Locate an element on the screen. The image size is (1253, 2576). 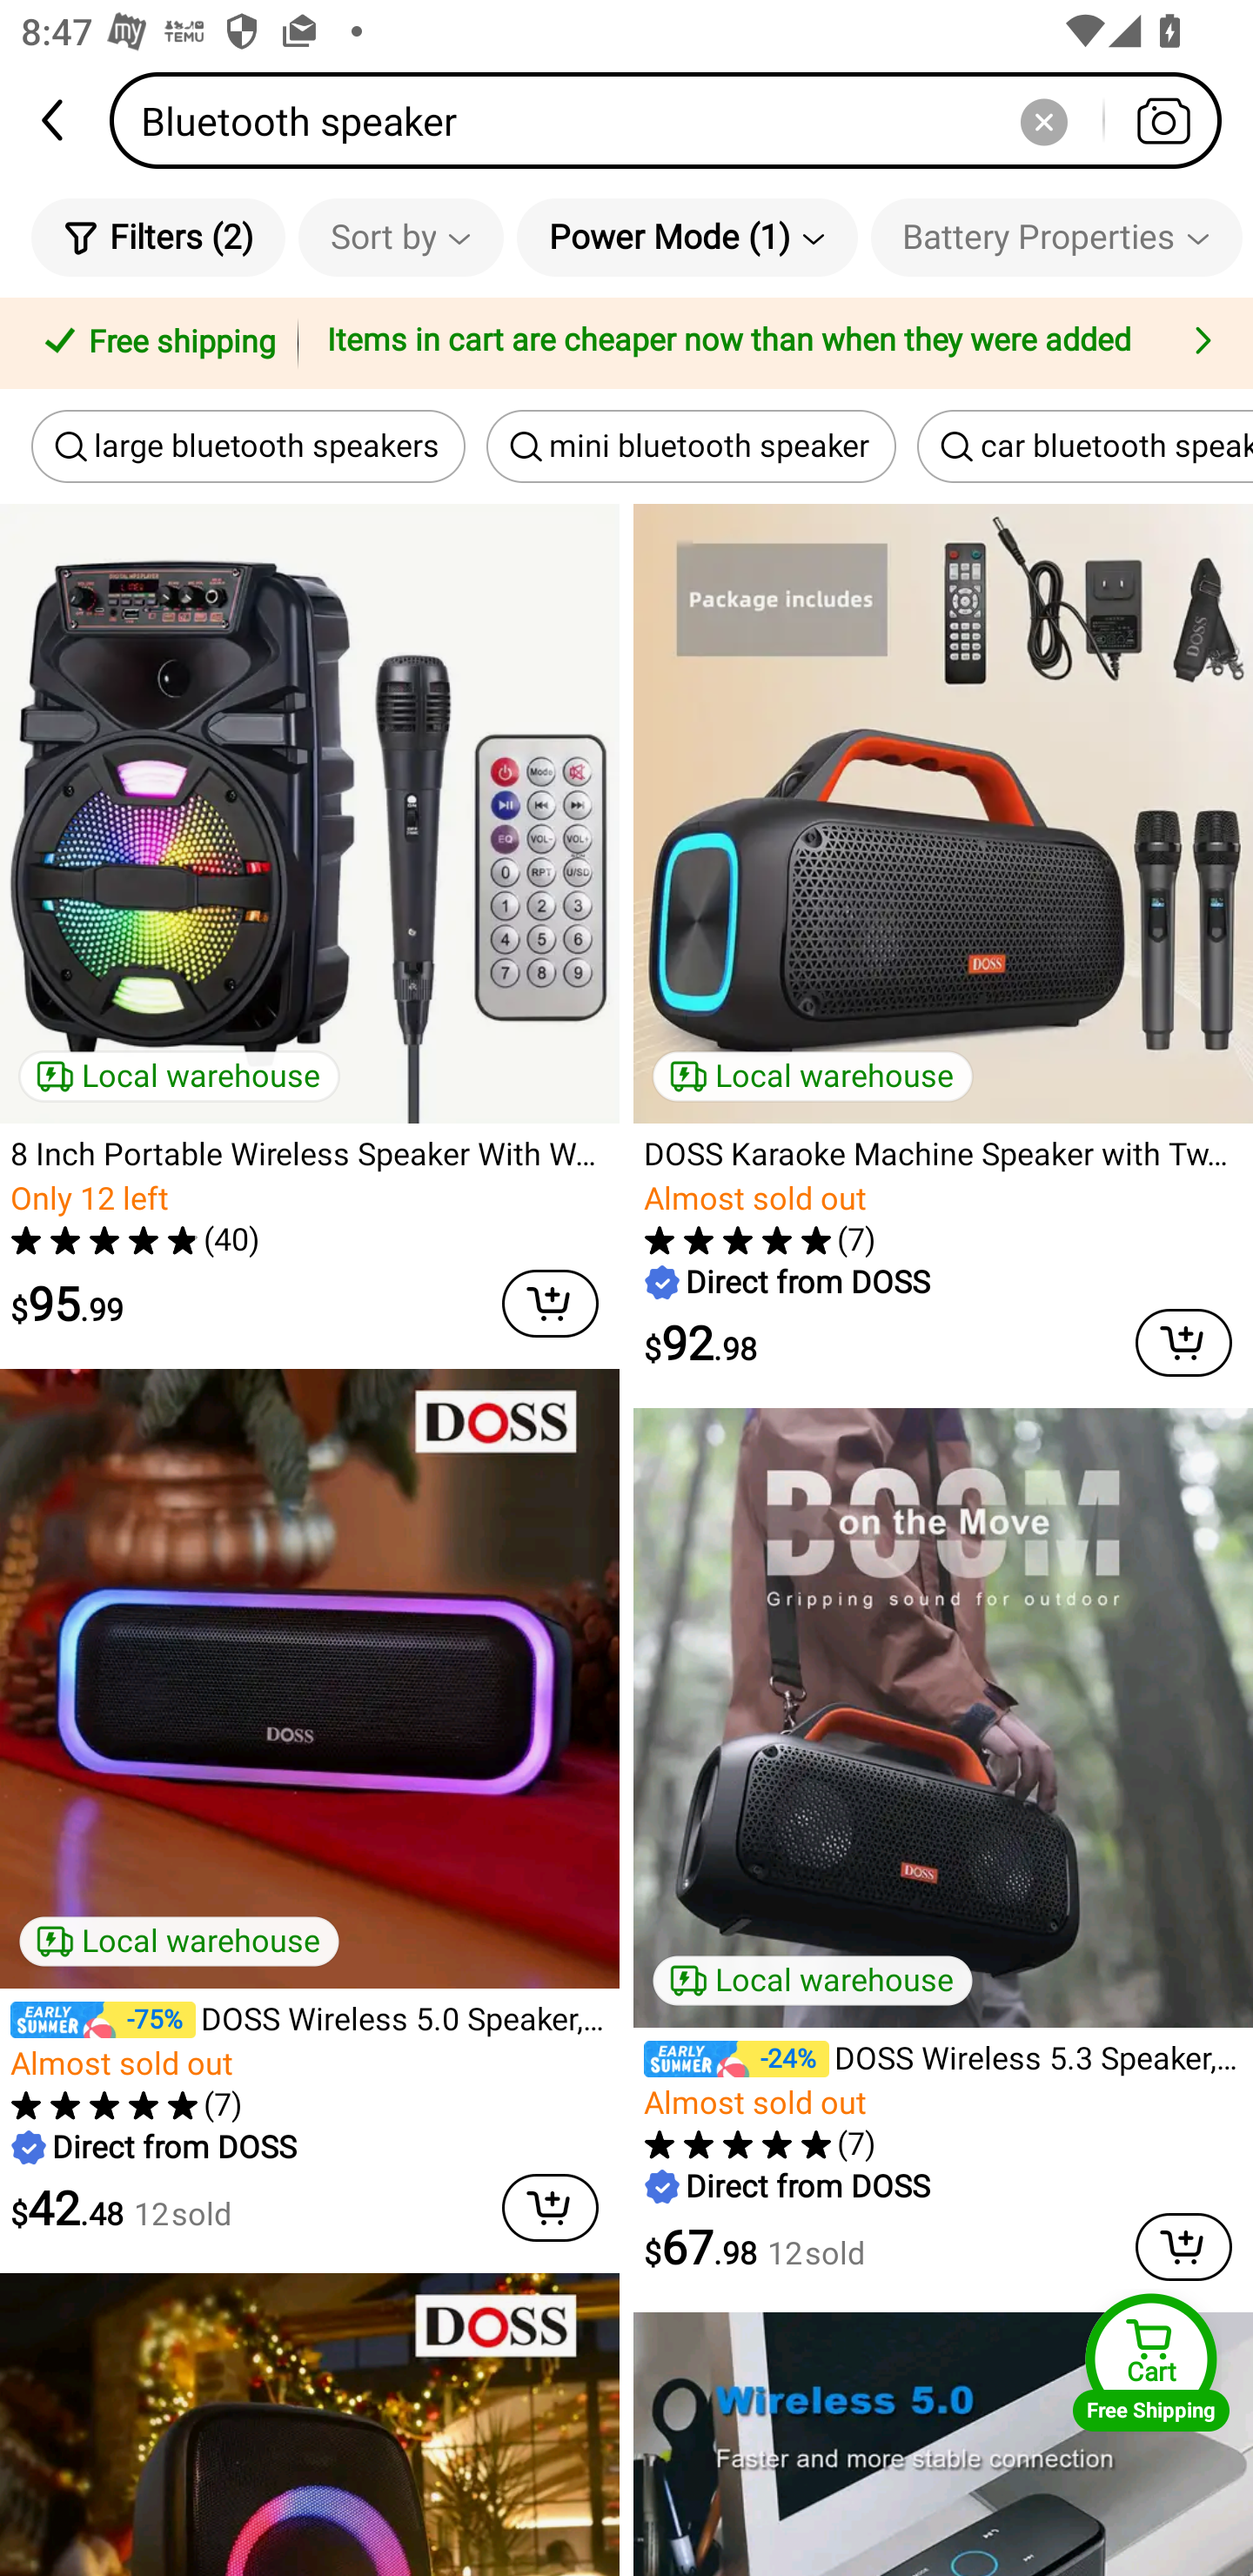
Bluetooth speaker is located at coordinates (675, 120).